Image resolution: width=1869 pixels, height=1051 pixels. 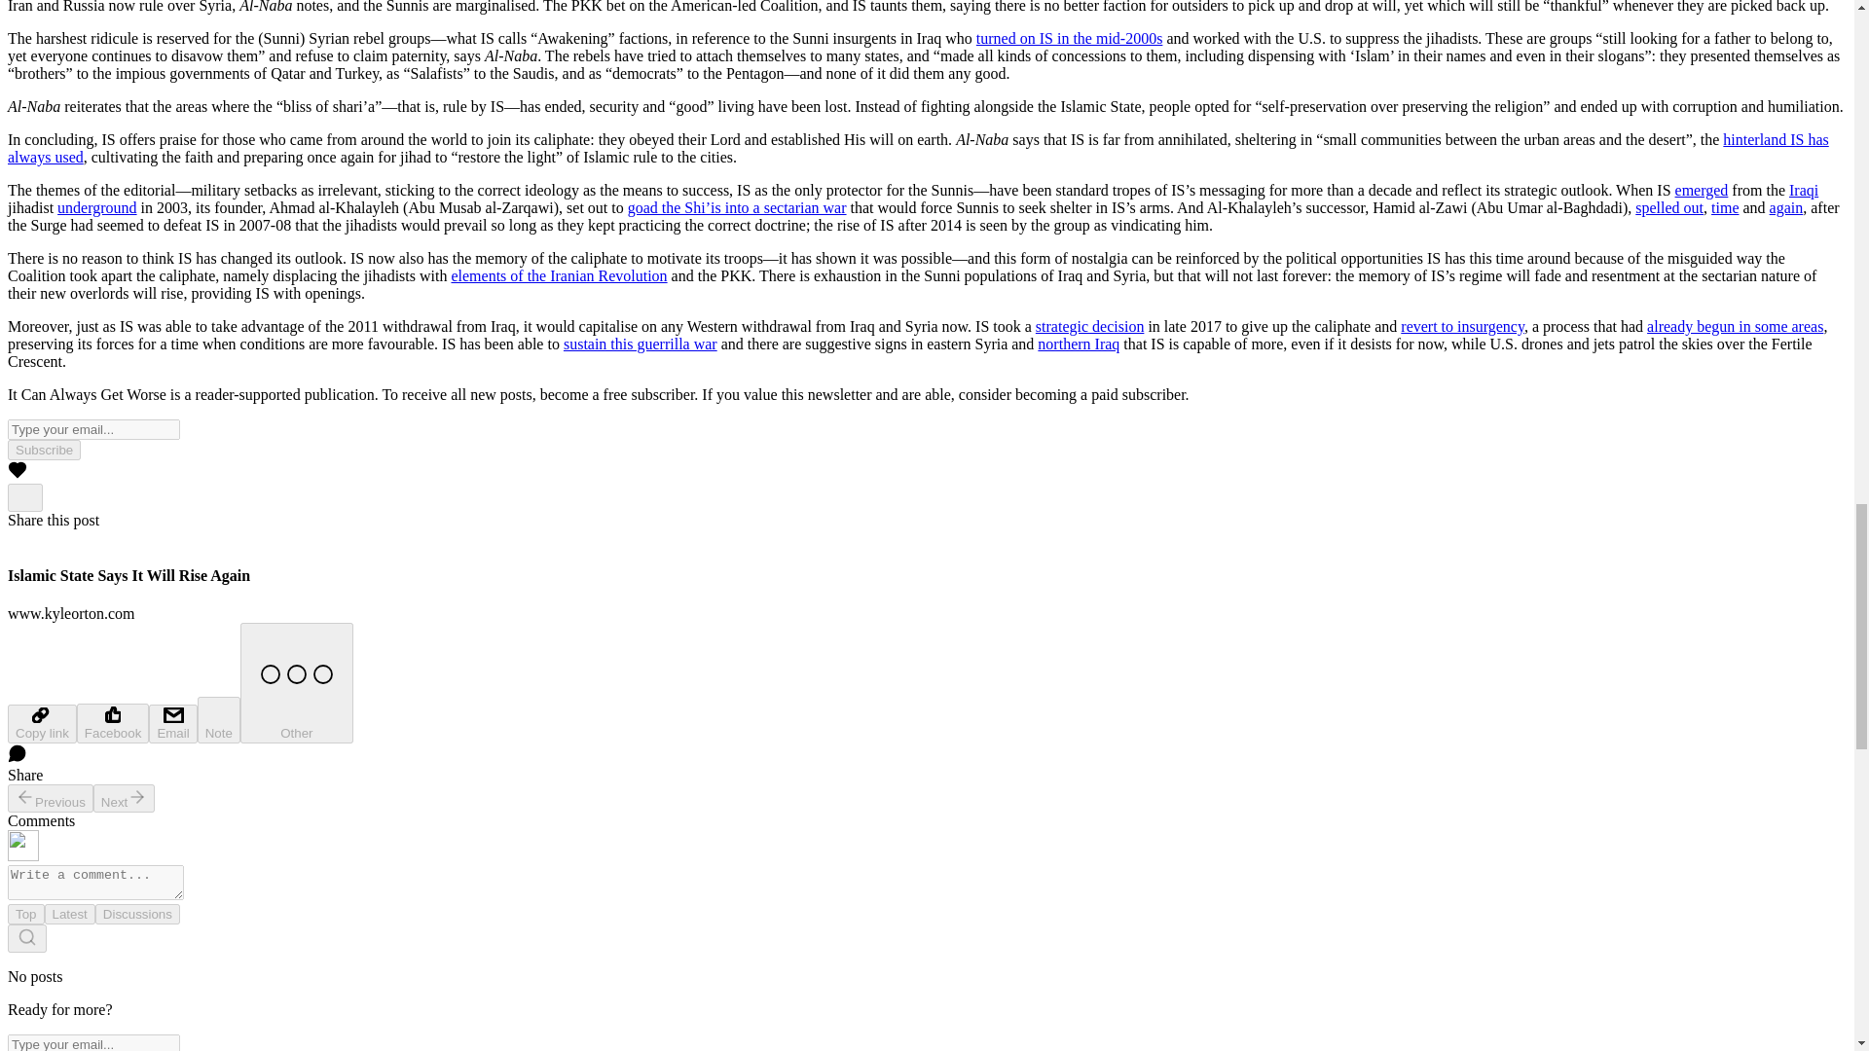 I want to click on emerged, so click(x=1702, y=190).